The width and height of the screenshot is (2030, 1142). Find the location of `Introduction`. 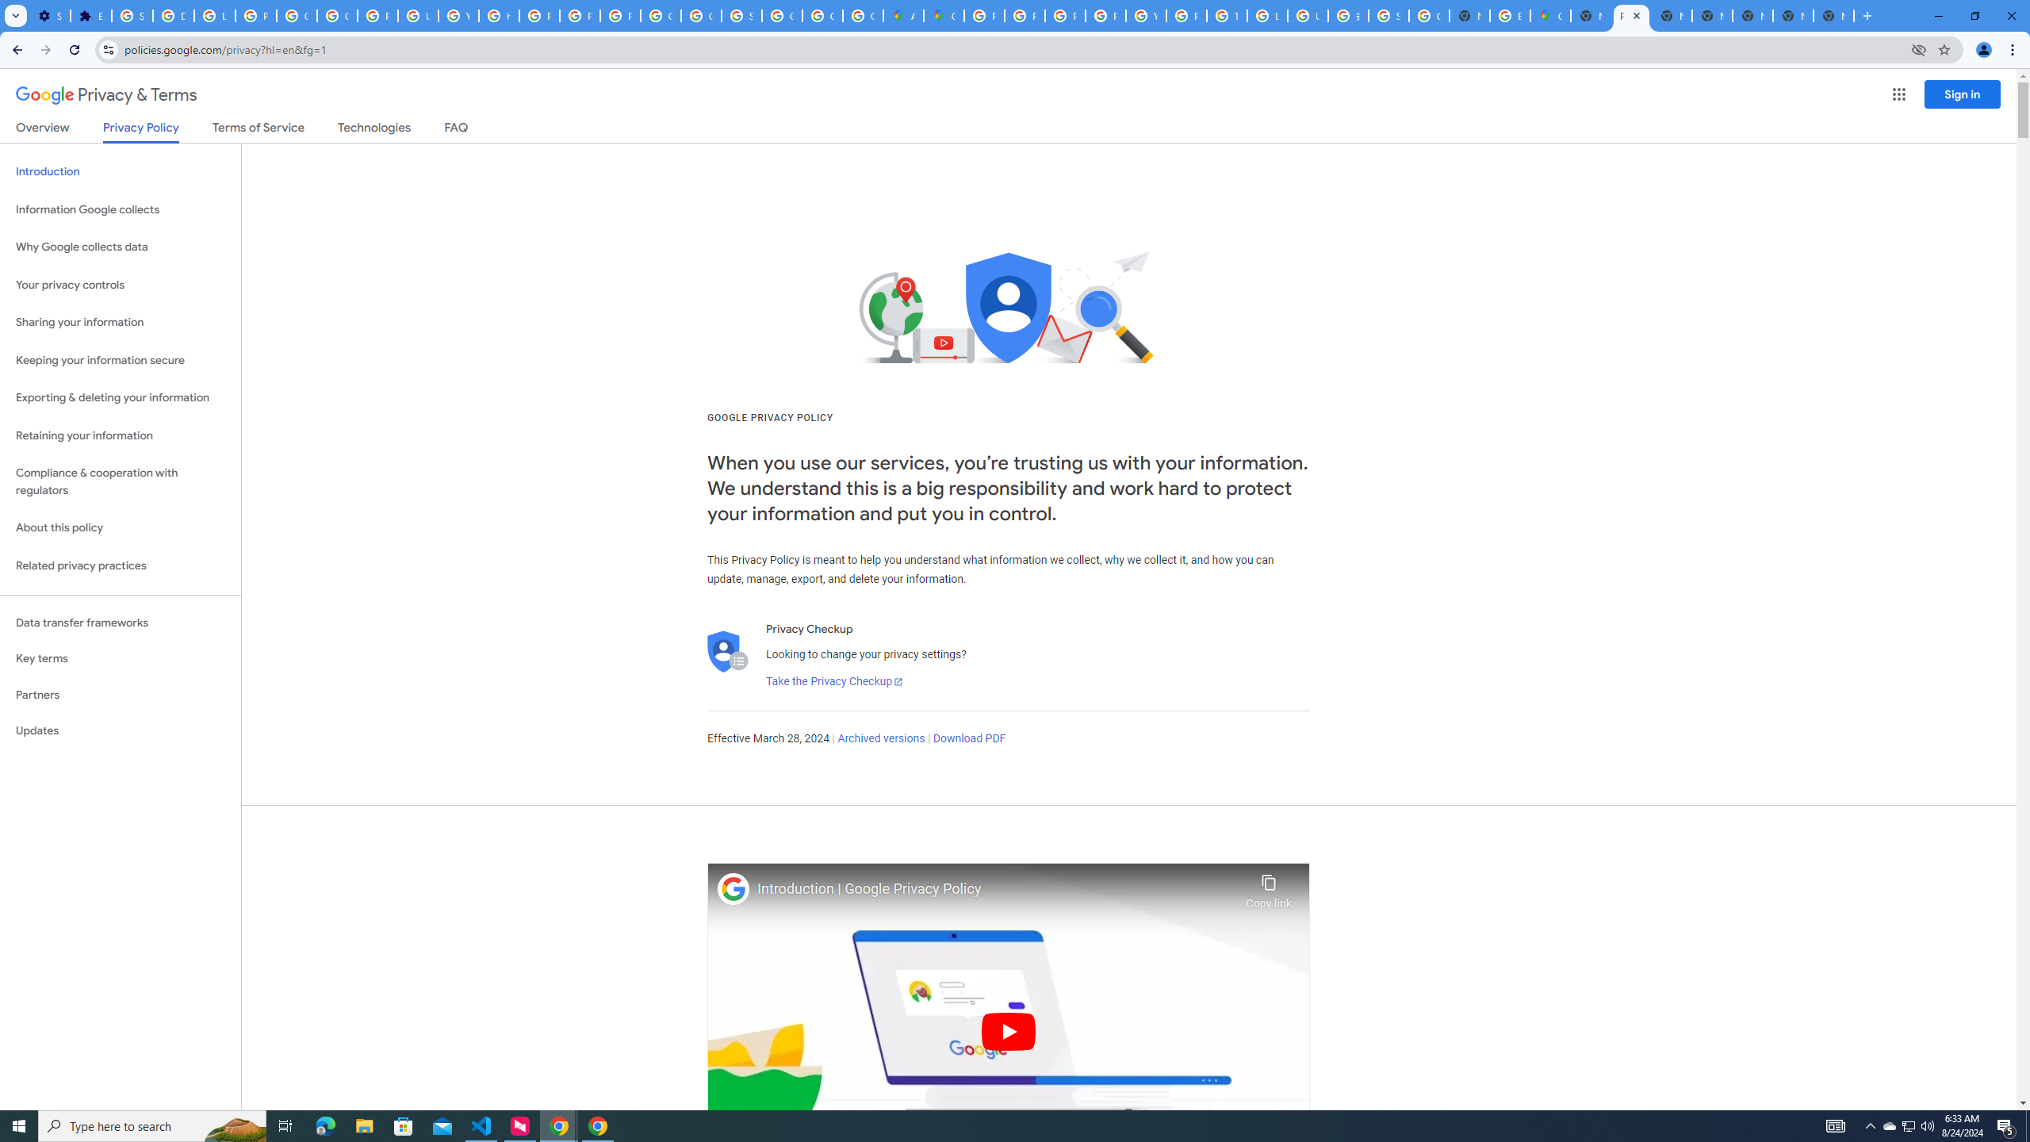

Introduction is located at coordinates (121, 171).